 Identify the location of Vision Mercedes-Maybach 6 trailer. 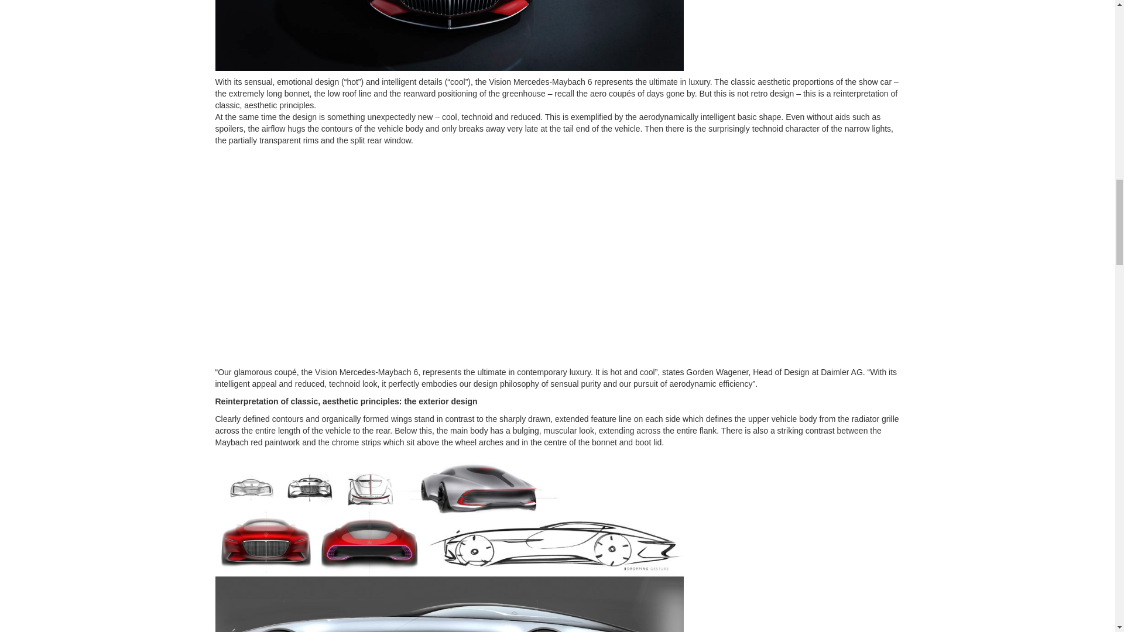
(403, 258).